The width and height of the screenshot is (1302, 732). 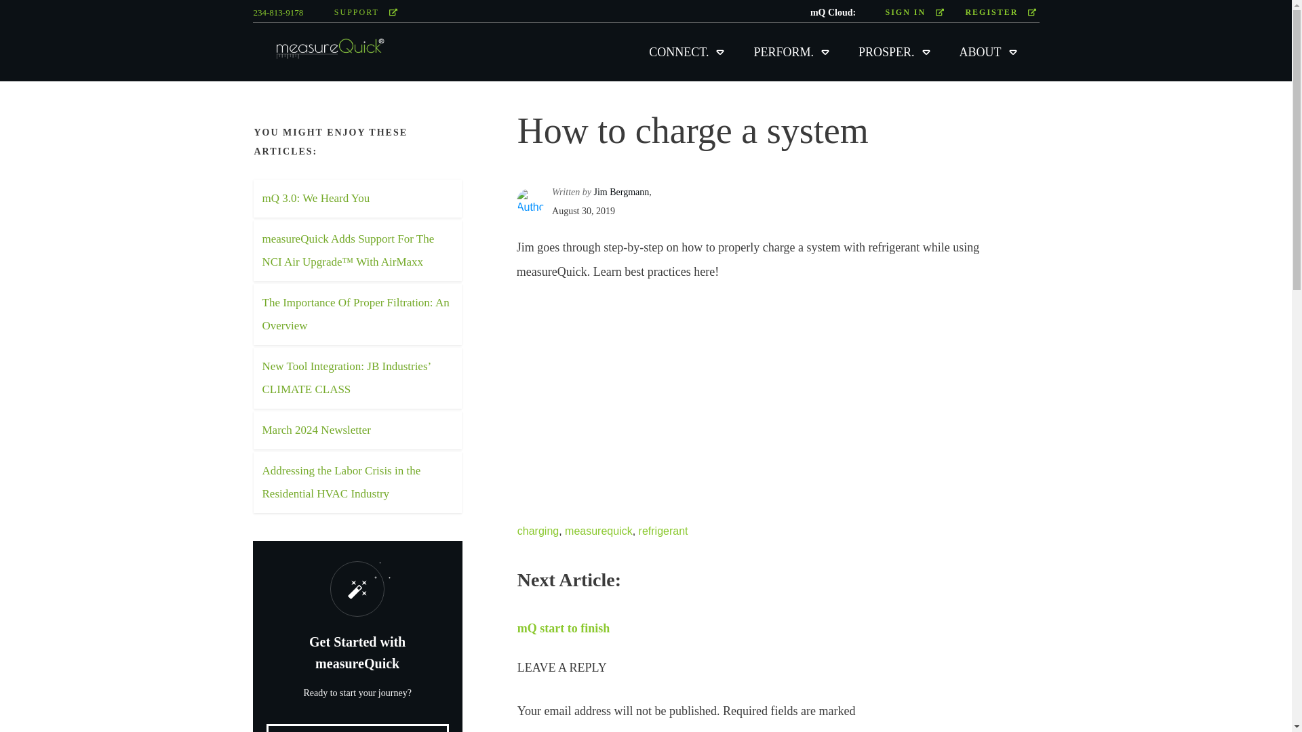 What do you see at coordinates (1000, 12) in the screenshot?
I see `REGISTER` at bounding box center [1000, 12].